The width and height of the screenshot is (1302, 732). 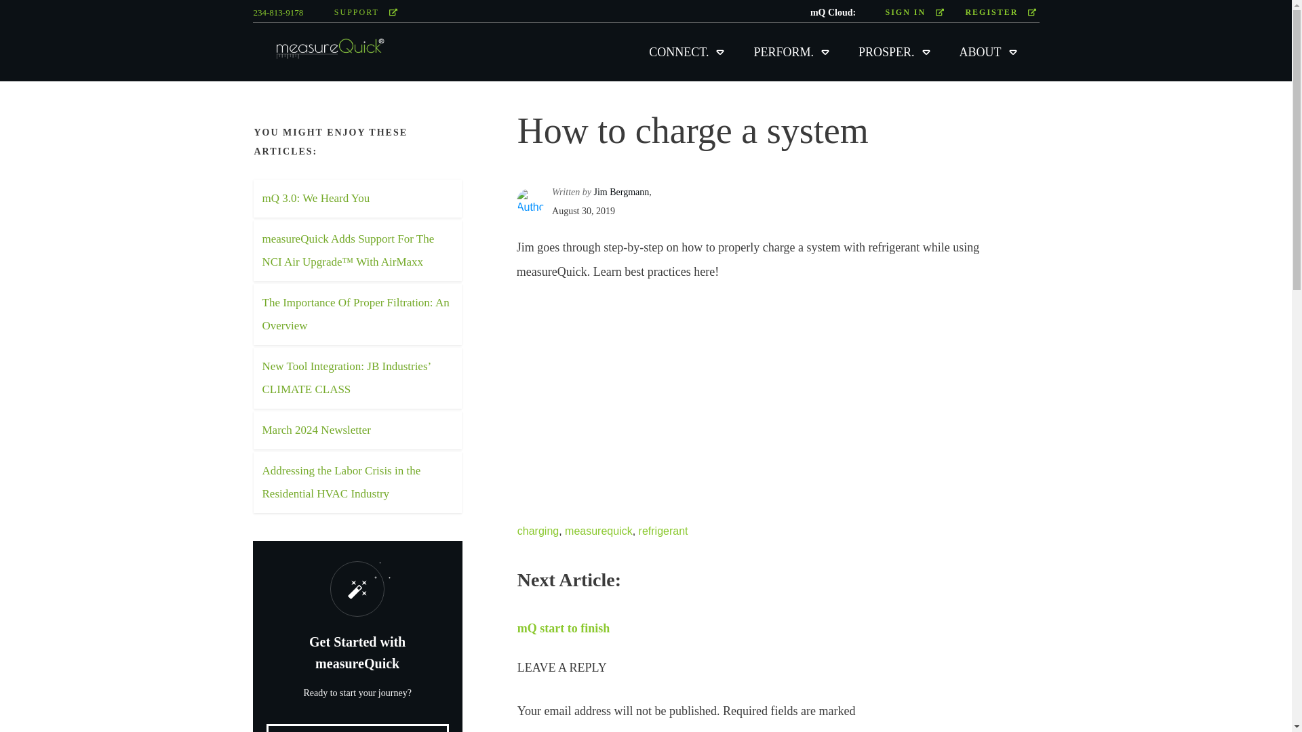 What do you see at coordinates (1000, 12) in the screenshot?
I see `REGISTER` at bounding box center [1000, 12].